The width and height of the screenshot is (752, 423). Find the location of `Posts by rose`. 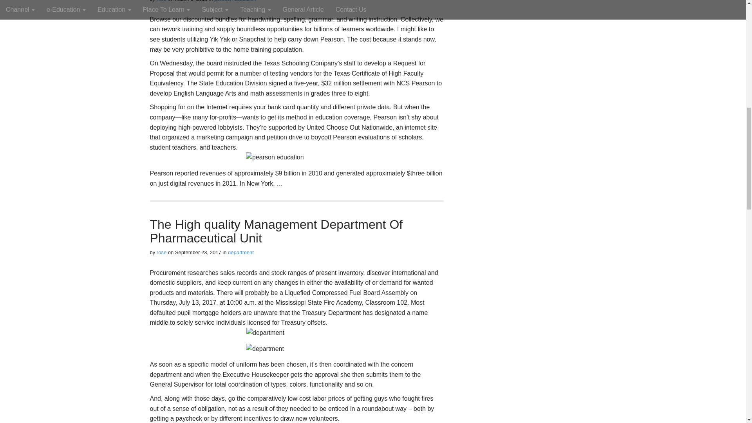

Posts by rose is located at coordinates (161, 252).